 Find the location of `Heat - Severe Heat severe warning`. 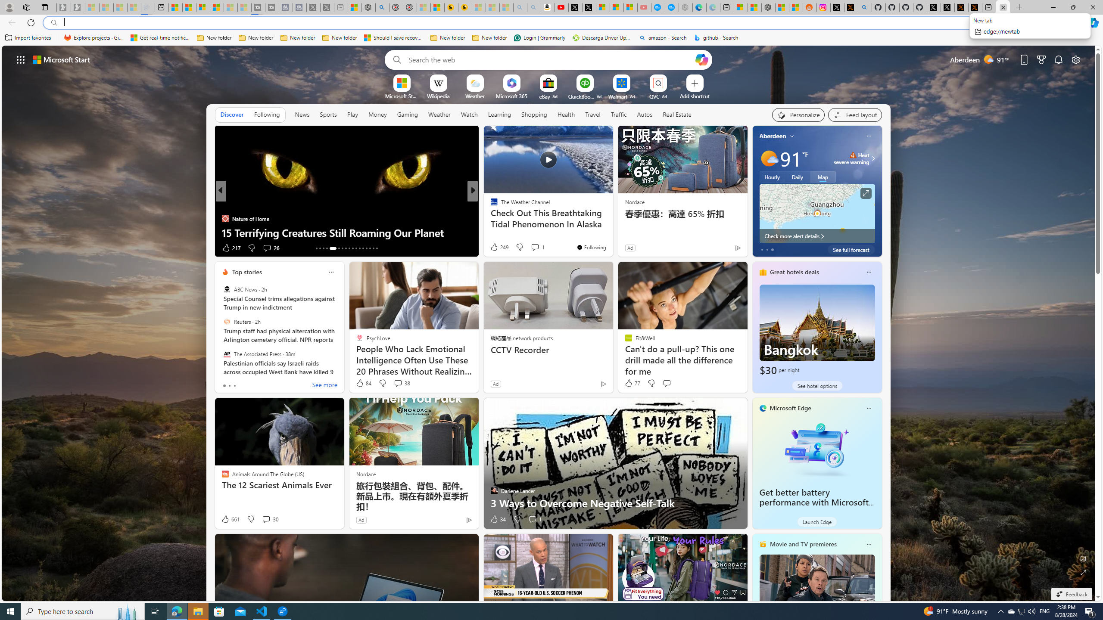

Heat - Severe Heat severe warning is located at coordinates (851, 158).